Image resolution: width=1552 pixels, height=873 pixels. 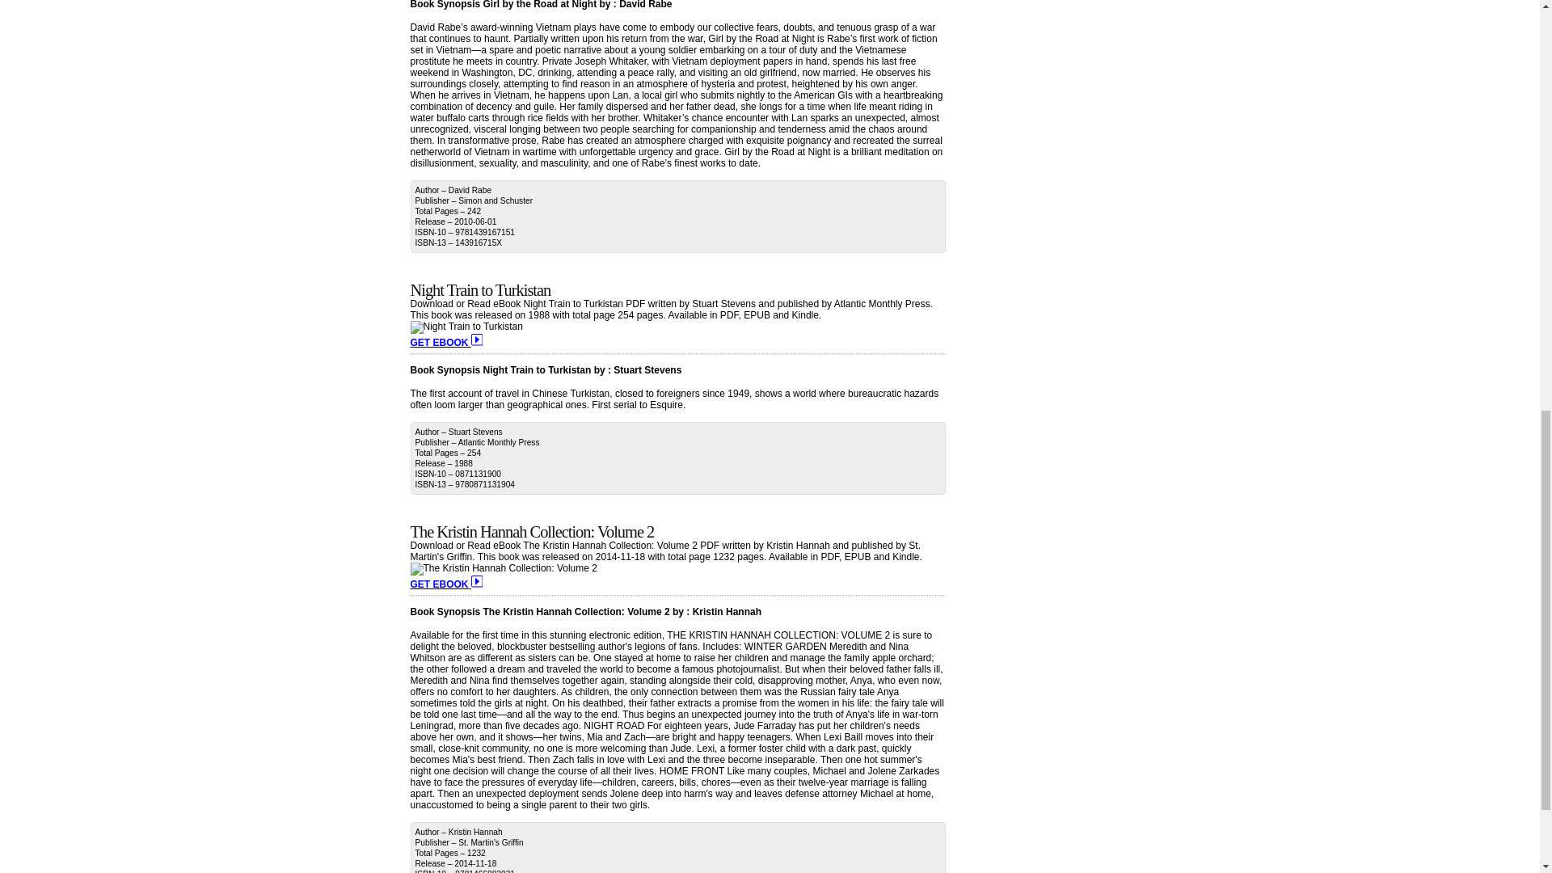 What do you see at coordinates (446, 584) in the screenshot?
I see `GET EBOOK` at bounding box center [446, 584].